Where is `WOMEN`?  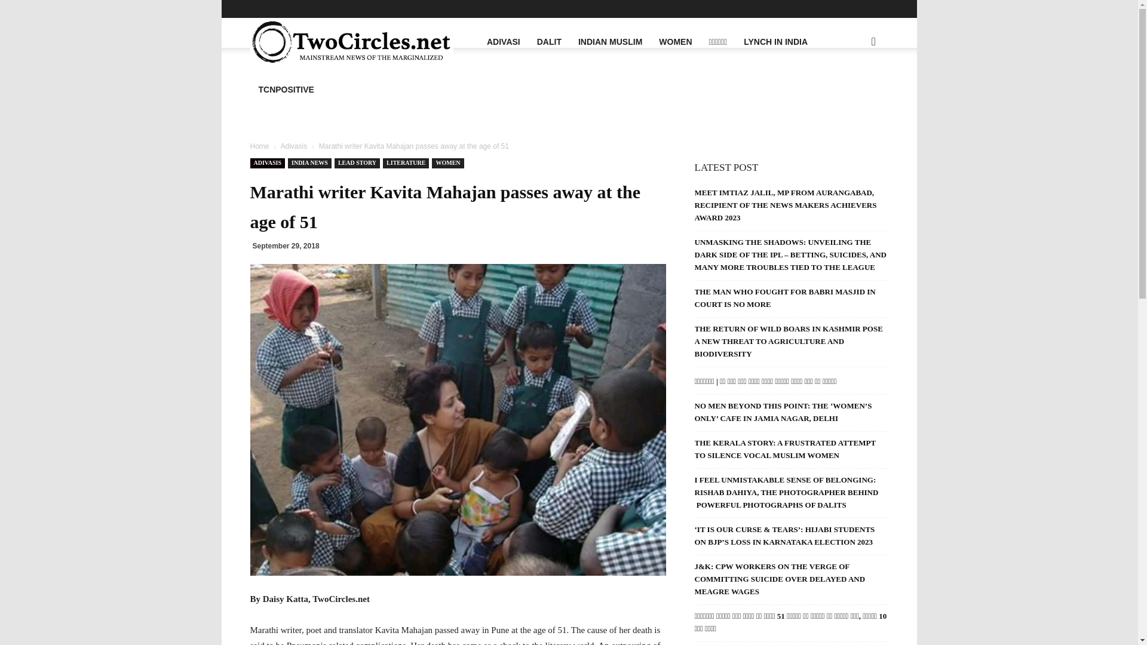 WOMEN is located at coordinates (675, 42).